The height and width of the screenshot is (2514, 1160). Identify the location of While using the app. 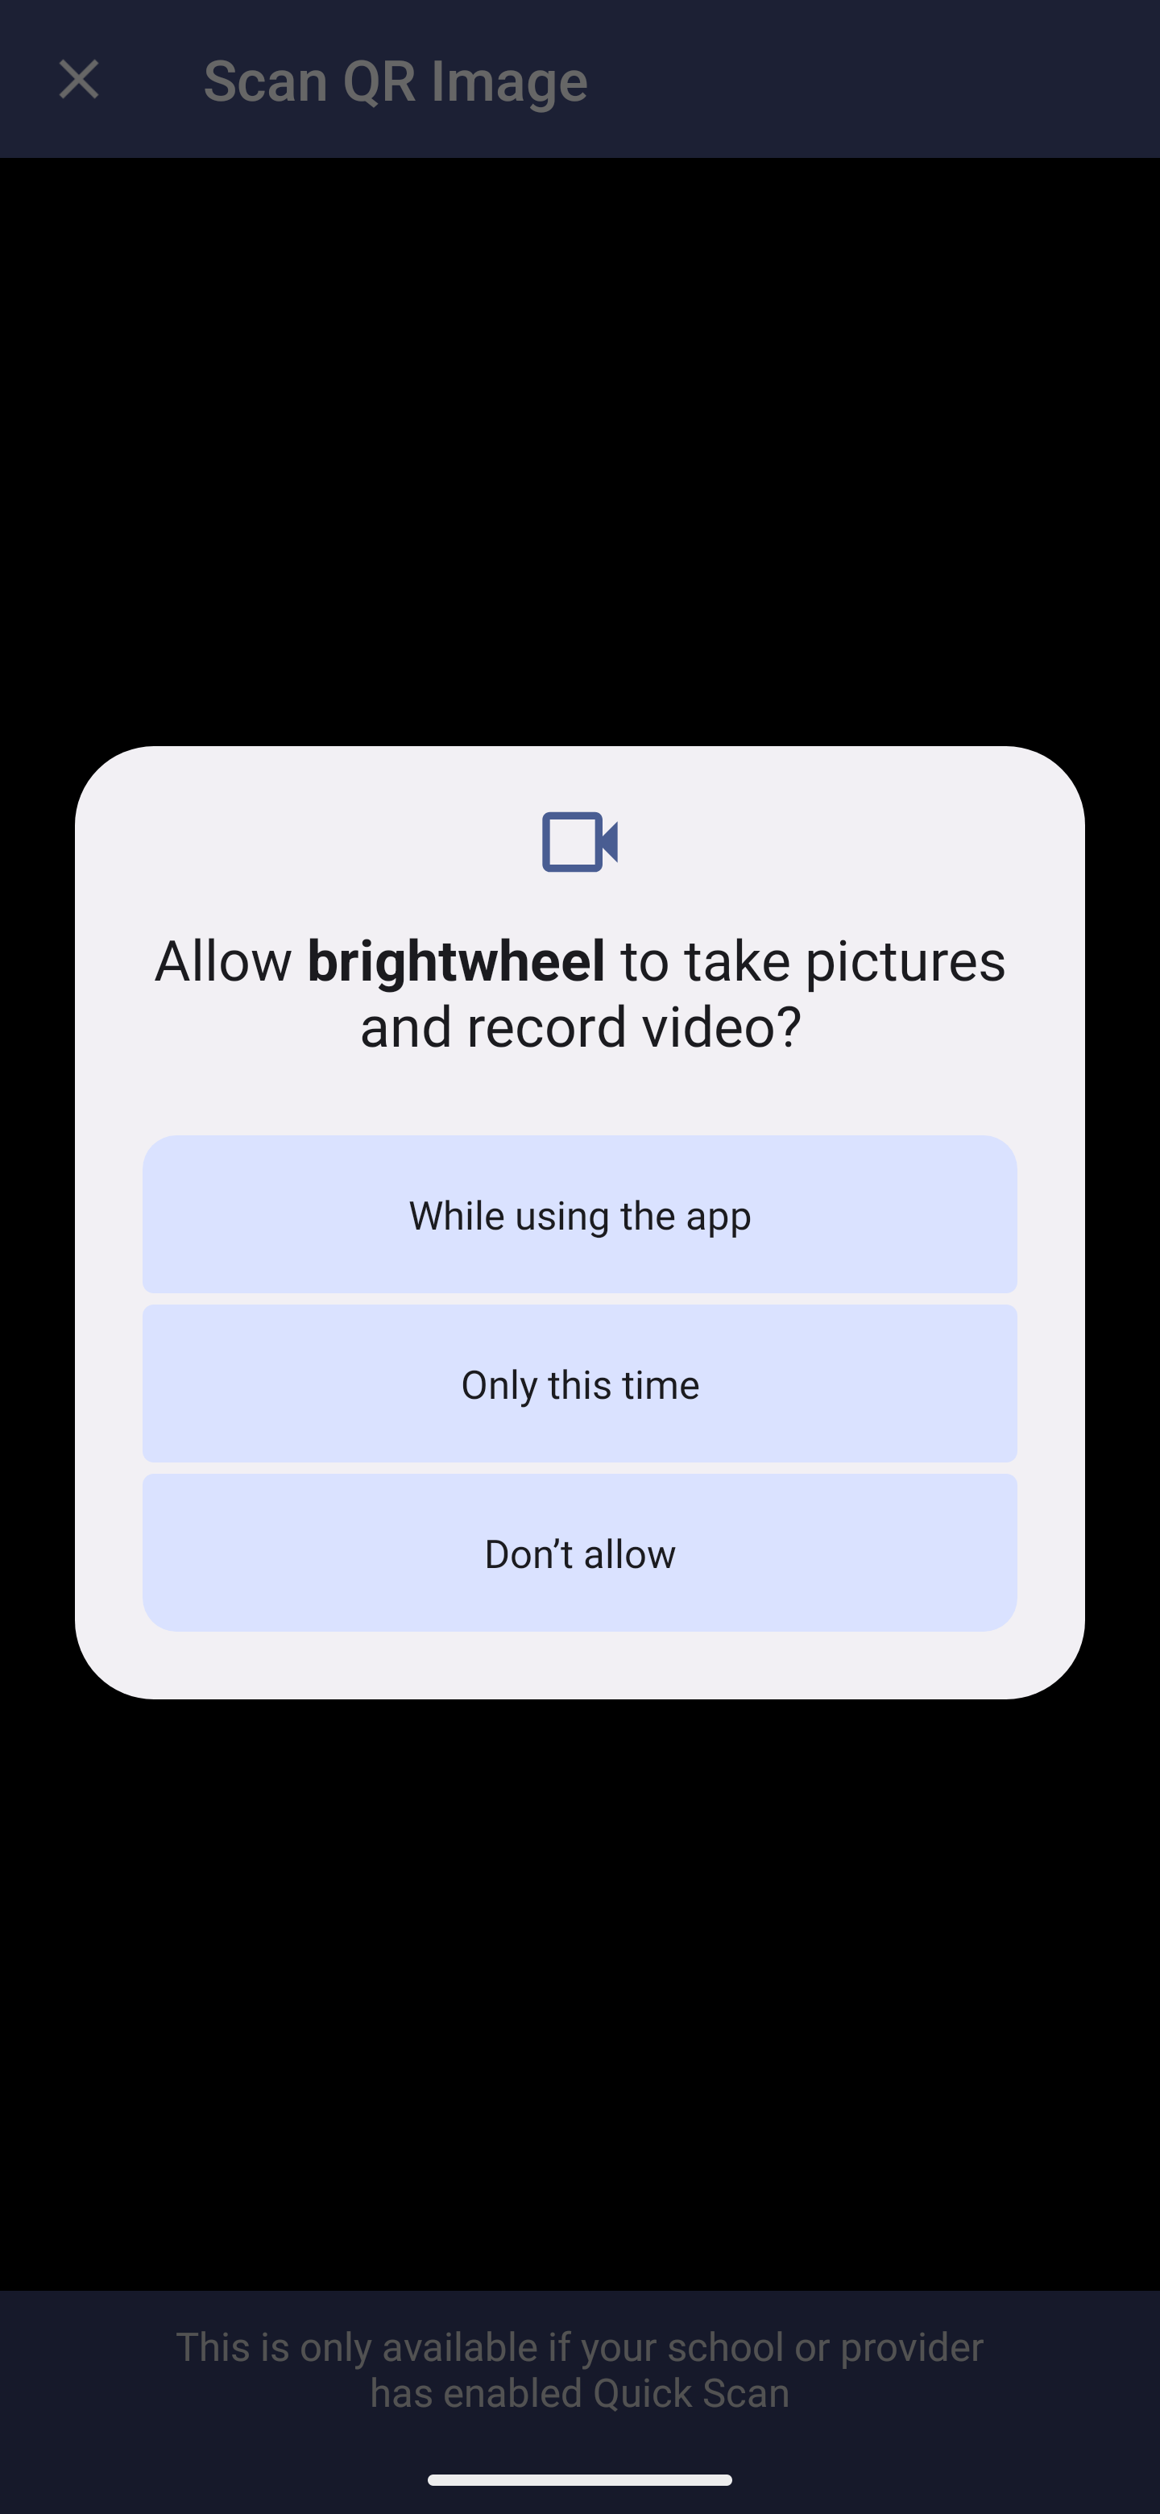
(580, 1213).